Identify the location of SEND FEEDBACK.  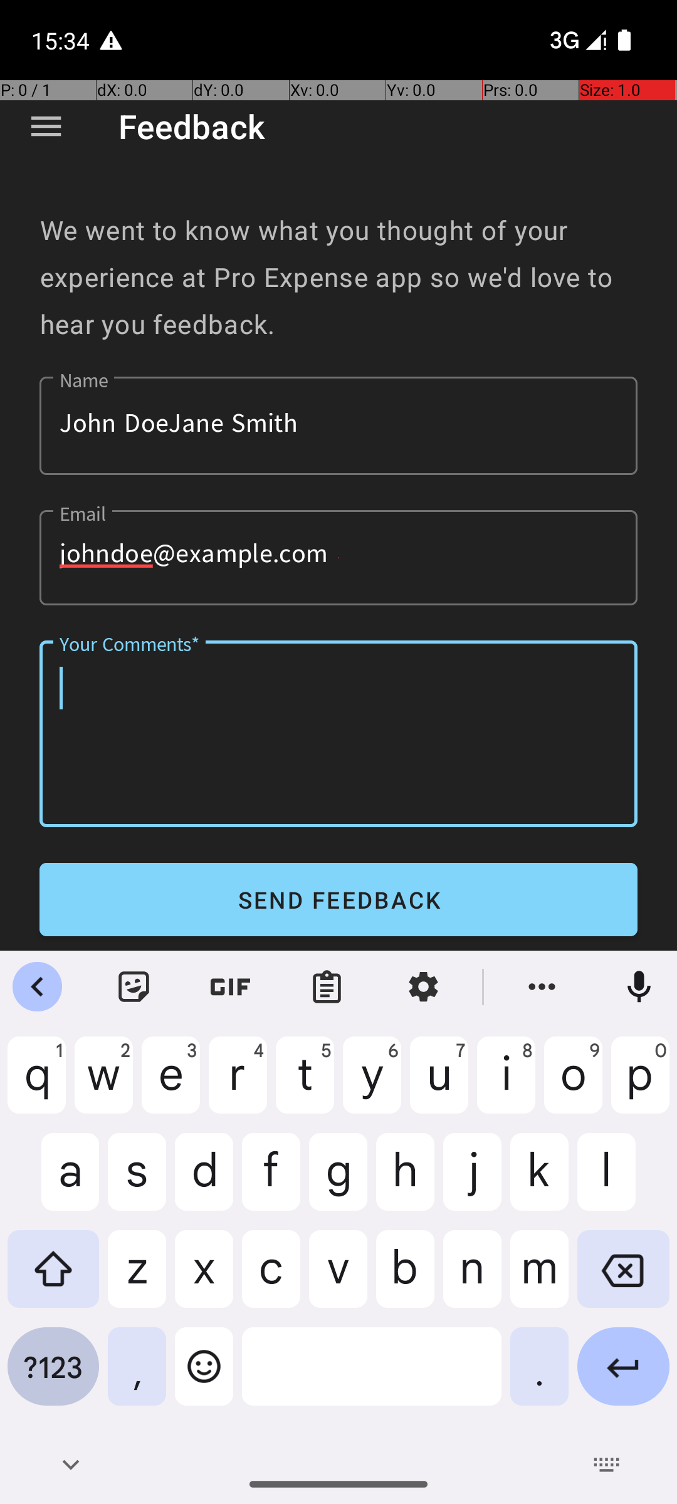
(338, 900).